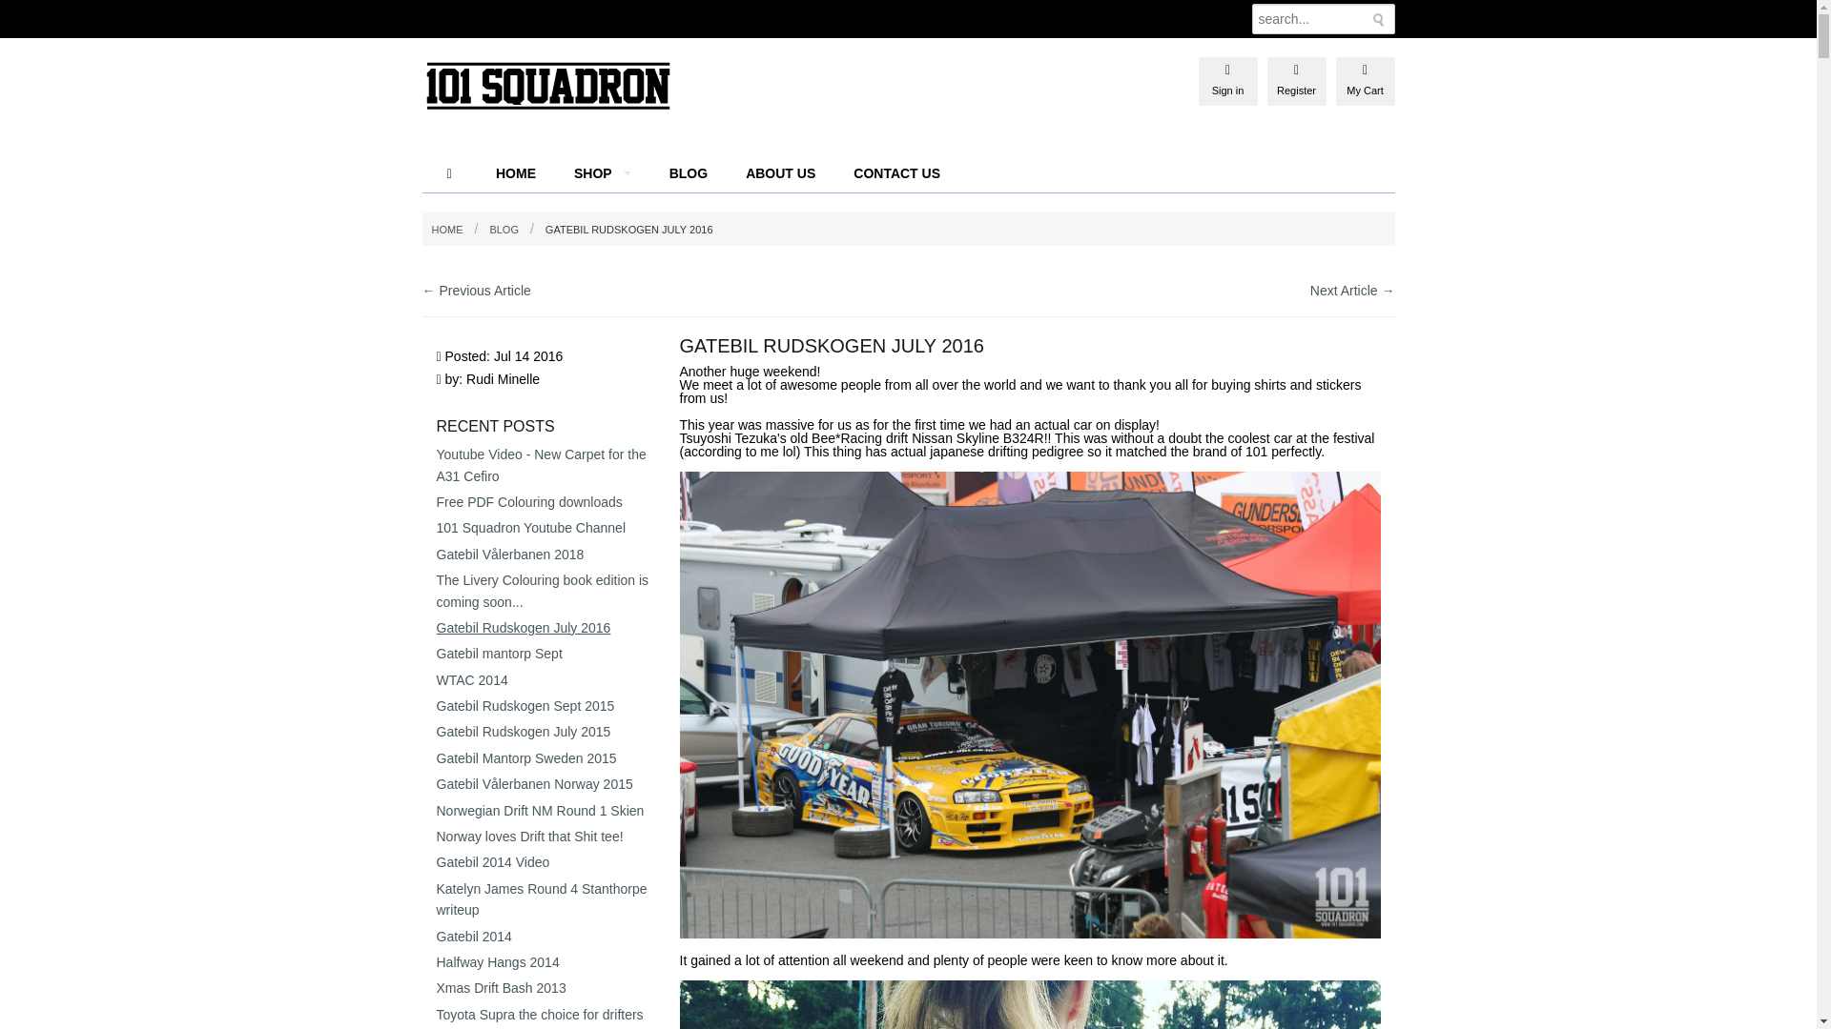 This screenshot has width=1831, height=1029. What do you see at coordinates (624, 230) in the screenshot?
I see `GATEBIL RUDSKOGEN JULY 2016` at bounding box center [624, 230].